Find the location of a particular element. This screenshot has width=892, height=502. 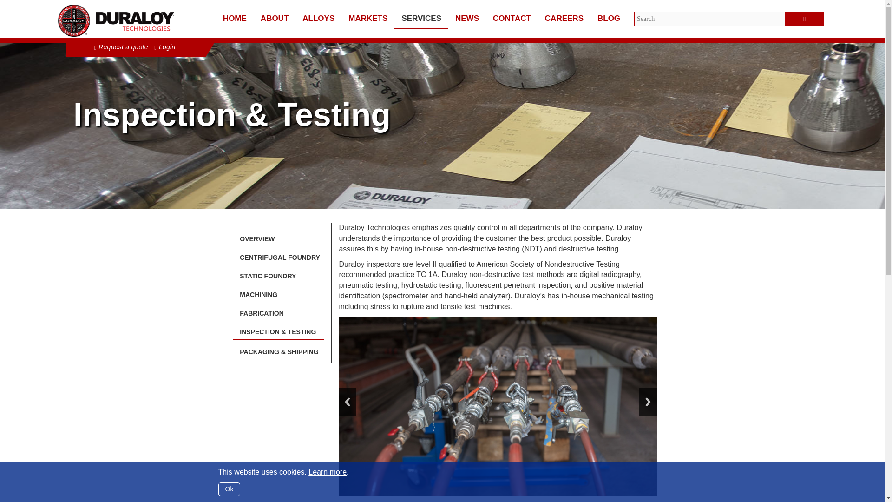

MARKETS is located at coordinates (368, 18).